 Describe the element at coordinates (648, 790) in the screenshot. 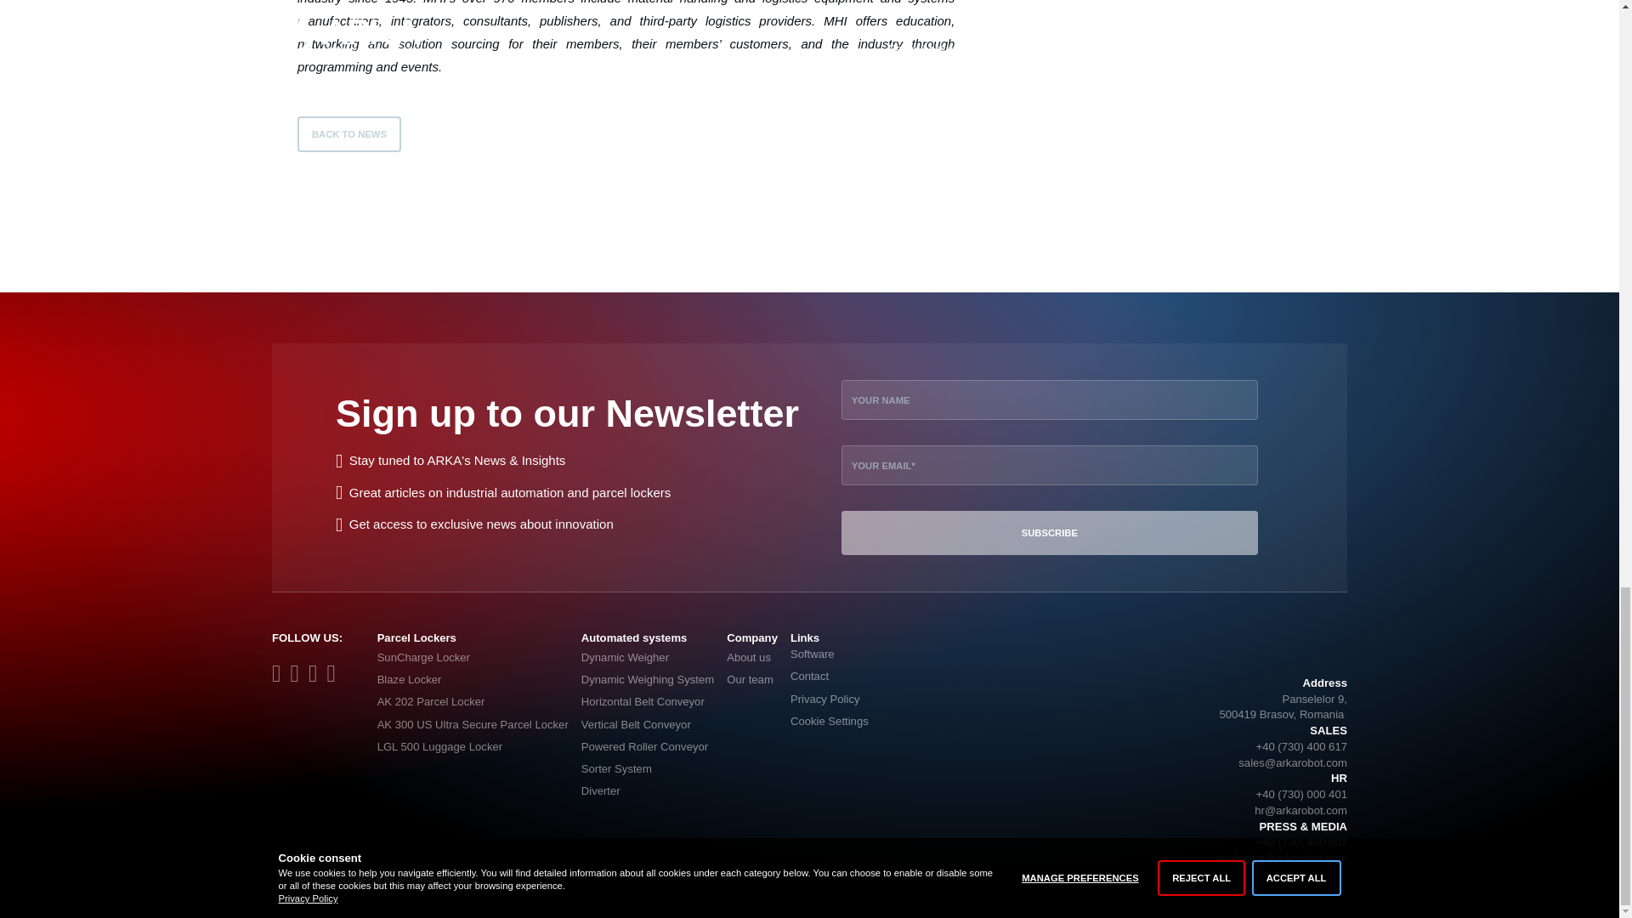

I see `Diverter` at that location.